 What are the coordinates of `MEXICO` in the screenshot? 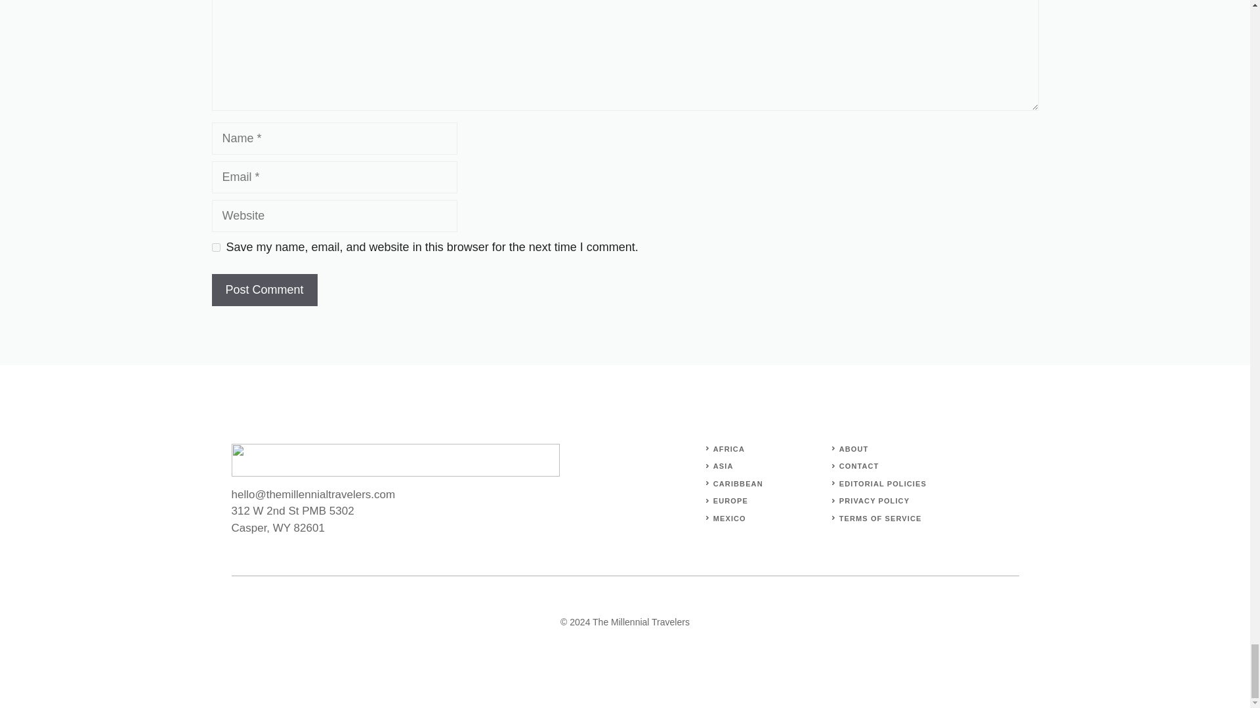 It's located at (729, 518).